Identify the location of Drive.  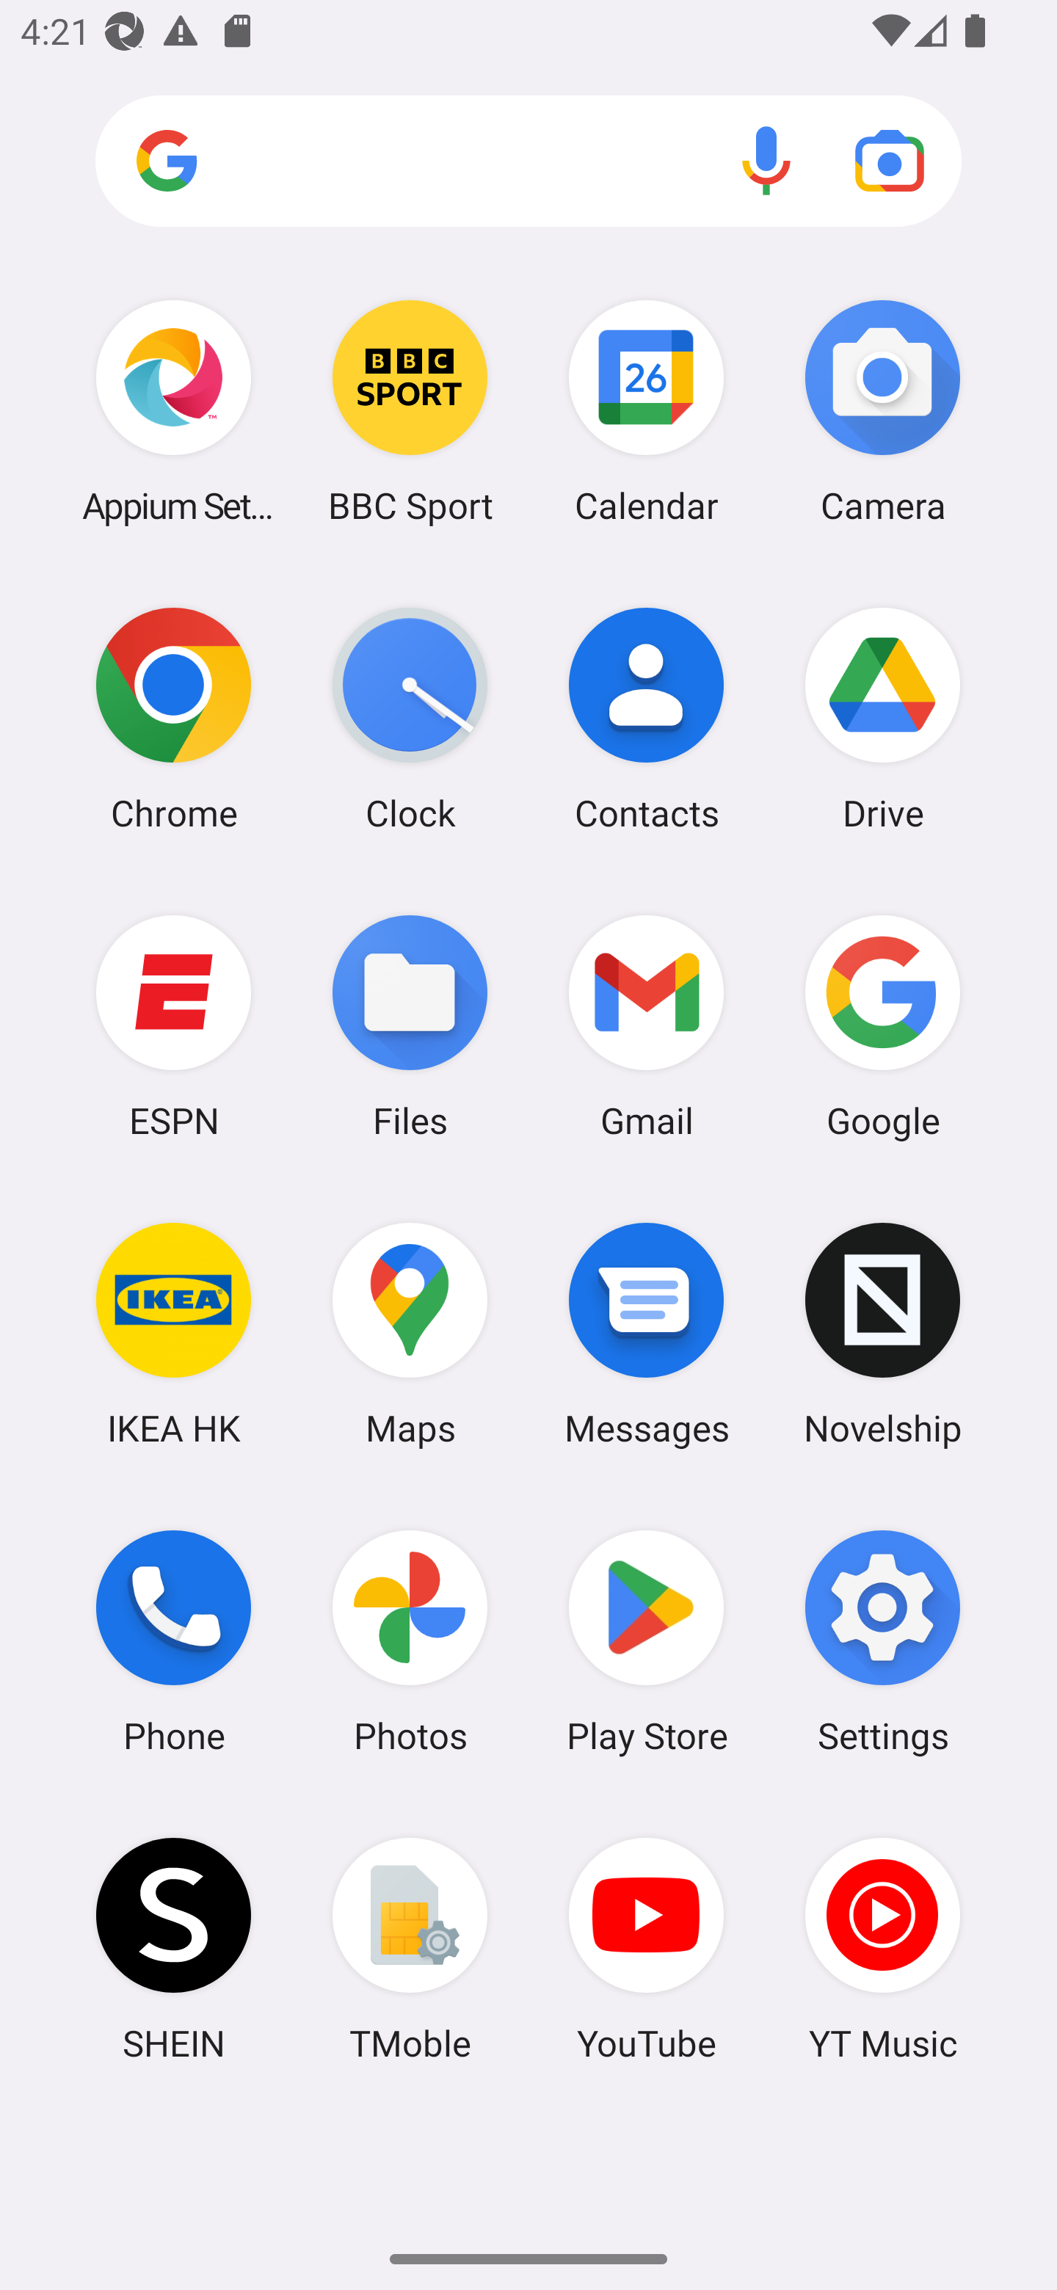
(882, 719).